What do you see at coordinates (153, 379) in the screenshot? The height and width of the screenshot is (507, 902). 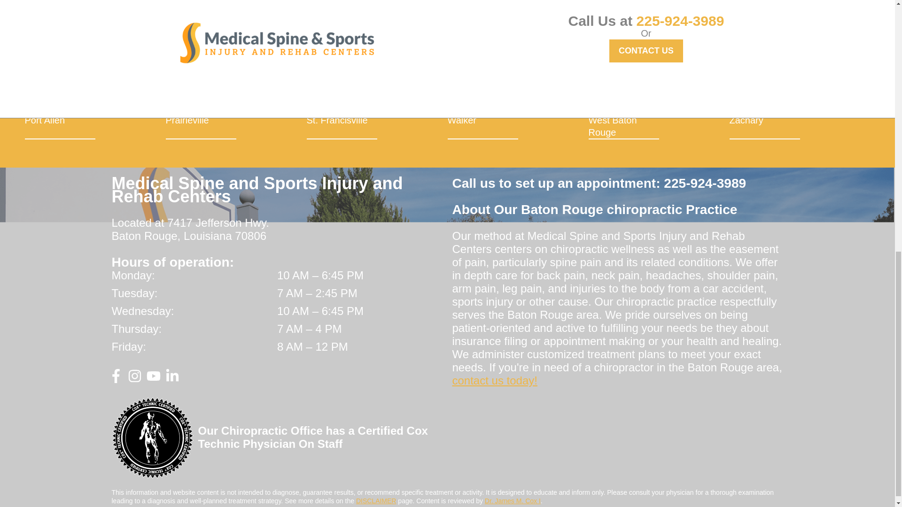 I see `Subscribe to us on YouTube` at bounding box center [153, 379].